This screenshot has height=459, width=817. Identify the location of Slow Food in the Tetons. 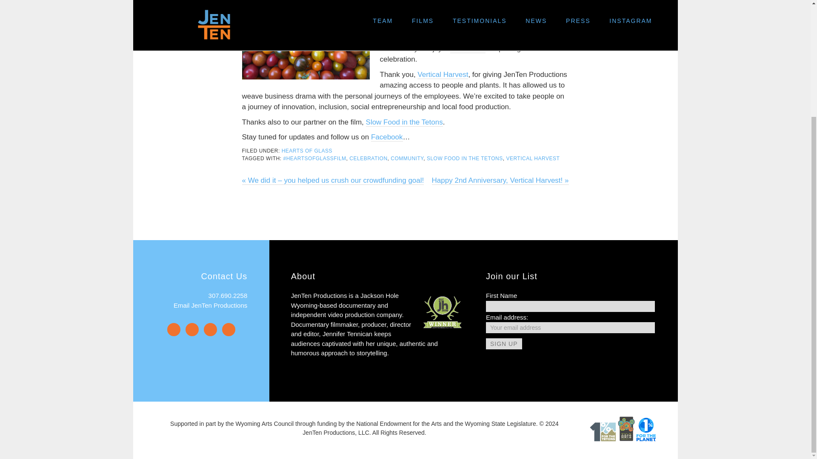
(404, 122).